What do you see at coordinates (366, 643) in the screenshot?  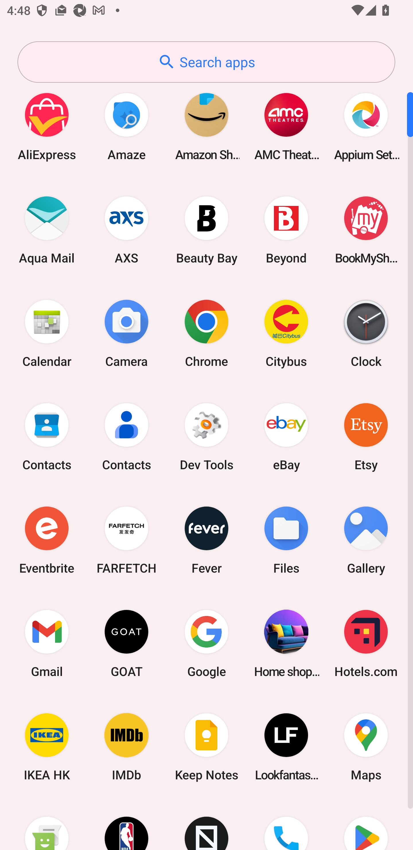 I see `Hotels.com` at bounding box center [366, 643].